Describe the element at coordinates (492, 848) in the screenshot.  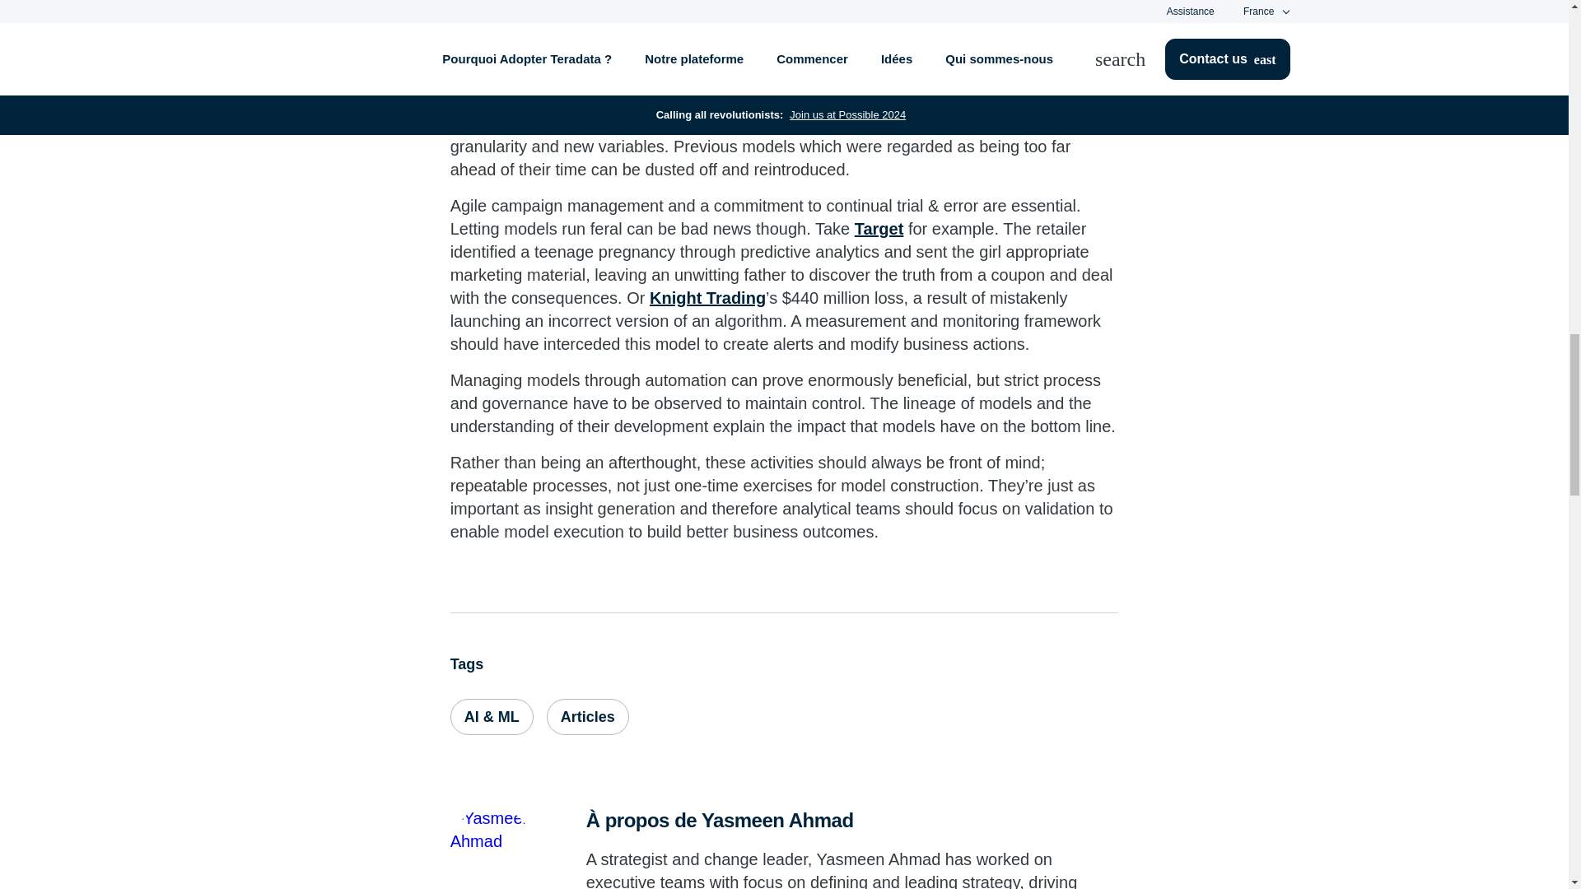
I see `Yasmeen Ahmad` at that location.